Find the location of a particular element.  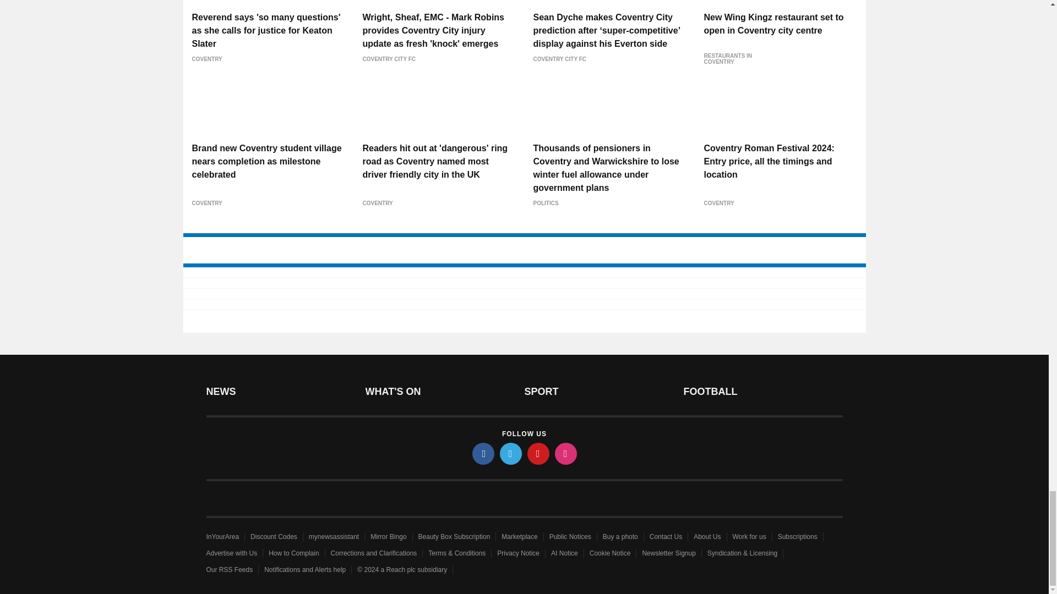

twitter is located at coordinates (511, 453).